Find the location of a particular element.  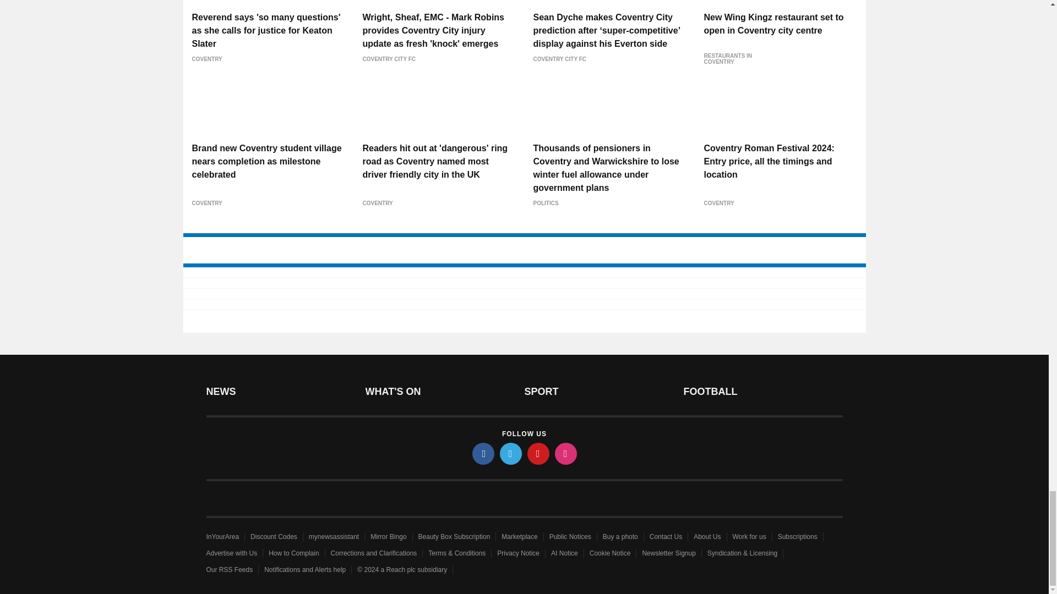

twitter is located at coordinates (511, 453).